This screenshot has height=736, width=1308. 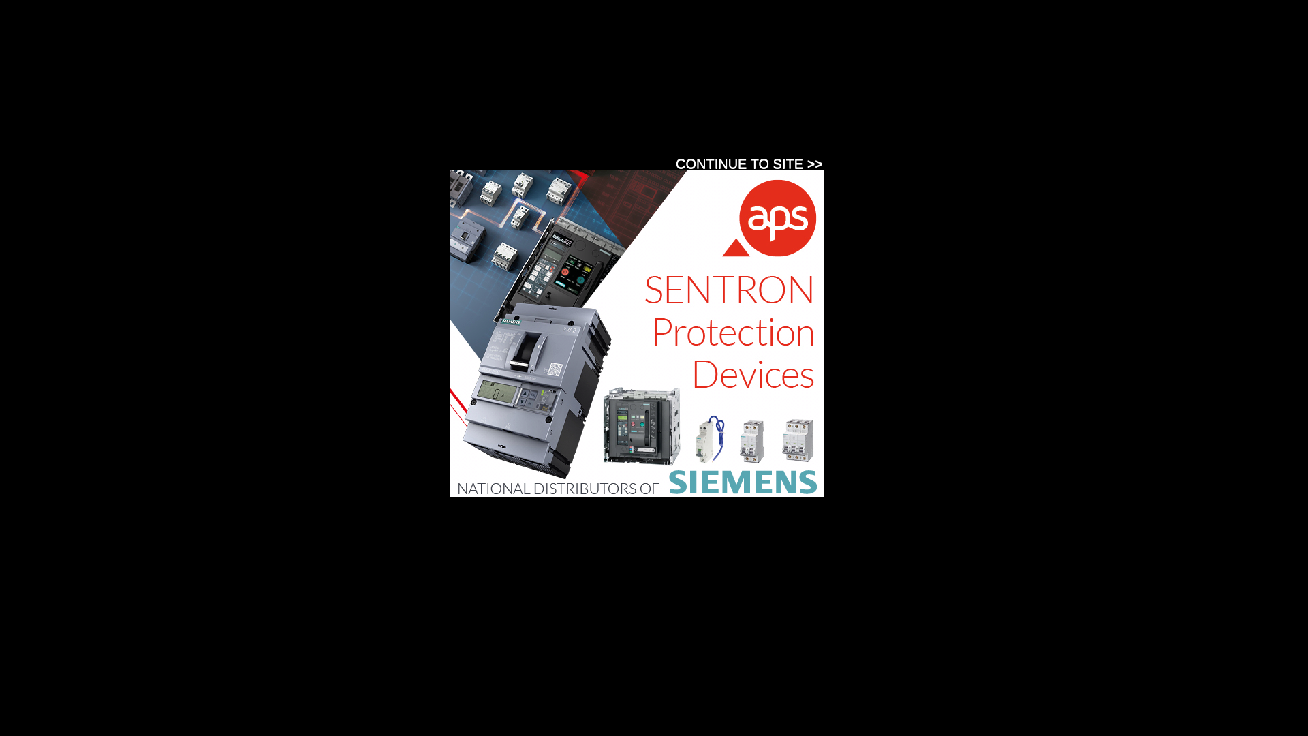 What do you see at coordinates (695, 695) in the screenshot?
I see `NOJA Power VISI-SWITCH down pole operator accessory` at bounding box center [695, 695].